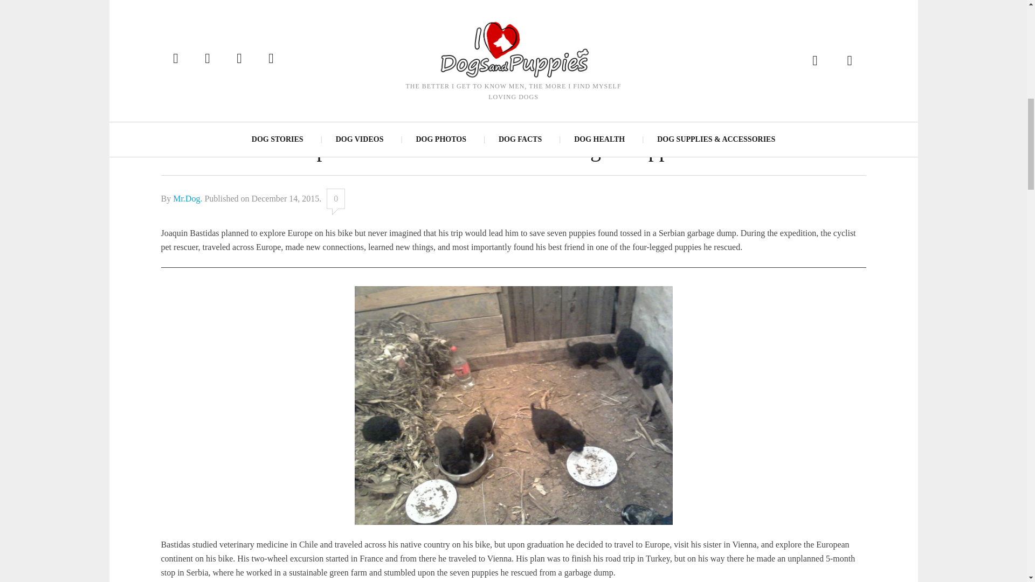  I want to click on Mr.Dog, so click(186, 198).